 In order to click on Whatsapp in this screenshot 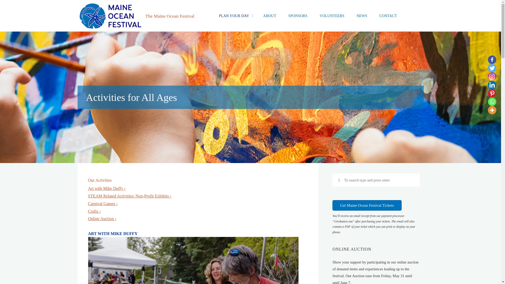, I will do `click(492, 102)`.